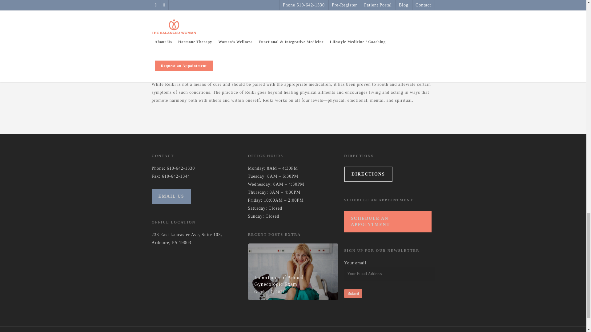  What do you see at coordinates (353, 293) in the screenshot?
I see `Submit` at bounding box center [353, 293].